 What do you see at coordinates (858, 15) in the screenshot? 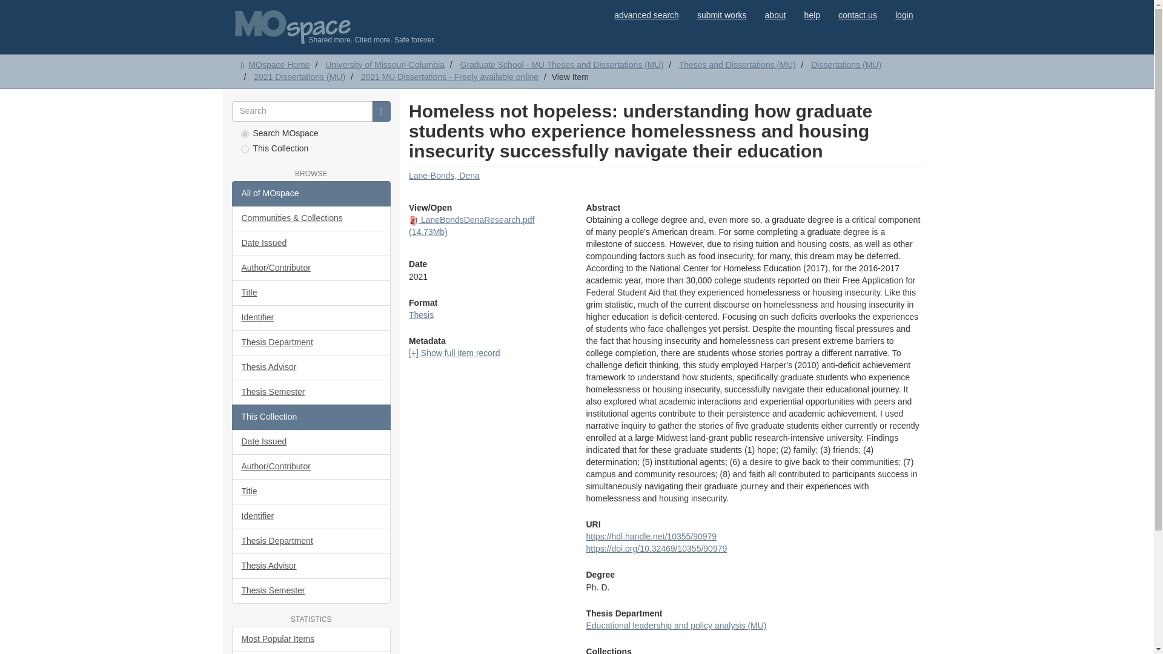
I see `contact us` at bounding box center [858, 15].